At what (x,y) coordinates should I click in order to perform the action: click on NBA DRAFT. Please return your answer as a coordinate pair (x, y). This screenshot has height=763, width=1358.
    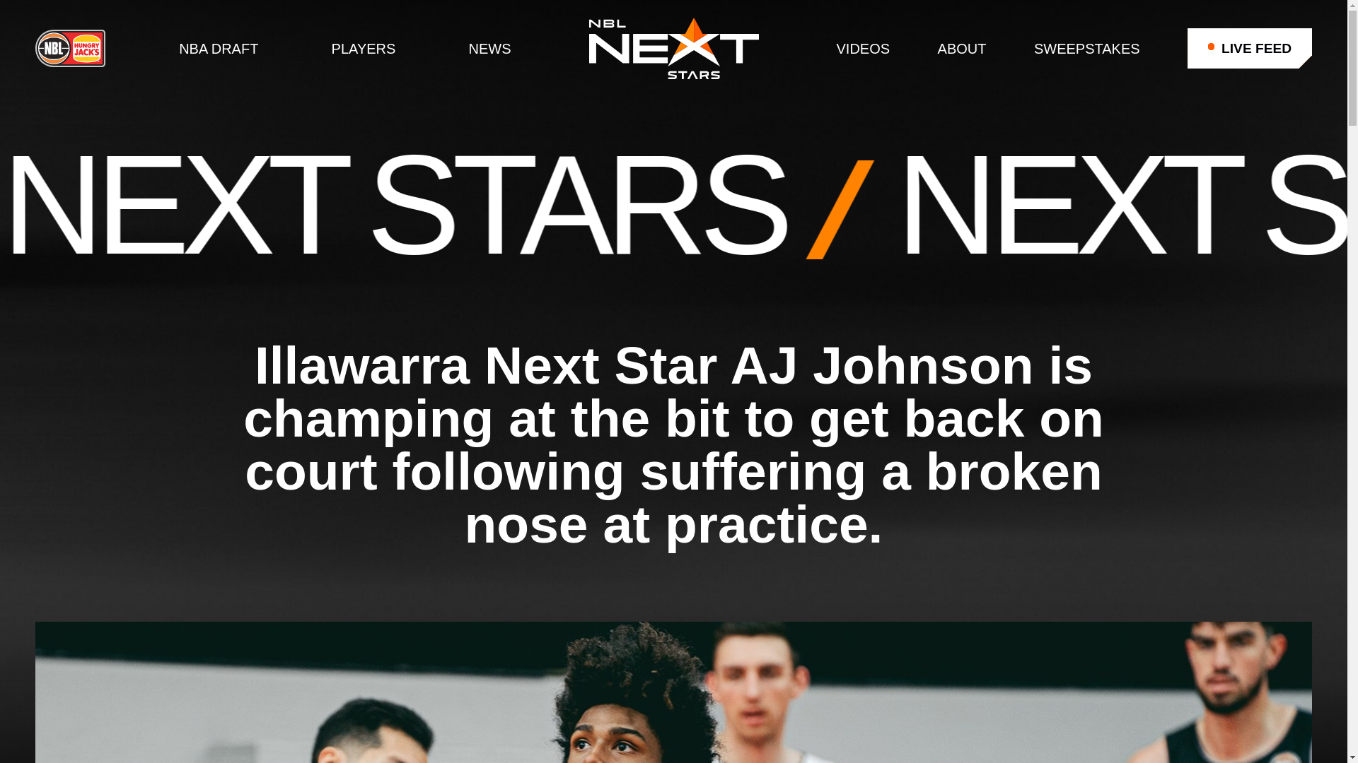
    Looking at the image, I should click on (218, 49).